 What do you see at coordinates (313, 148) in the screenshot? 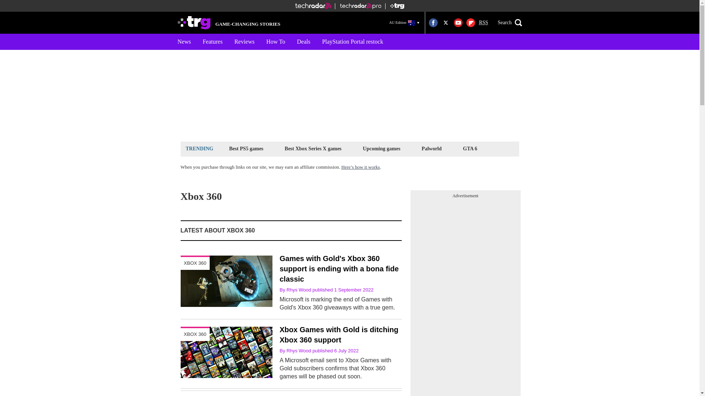
I see `Best Xbox Series X games` at bounding box center [313, 148].